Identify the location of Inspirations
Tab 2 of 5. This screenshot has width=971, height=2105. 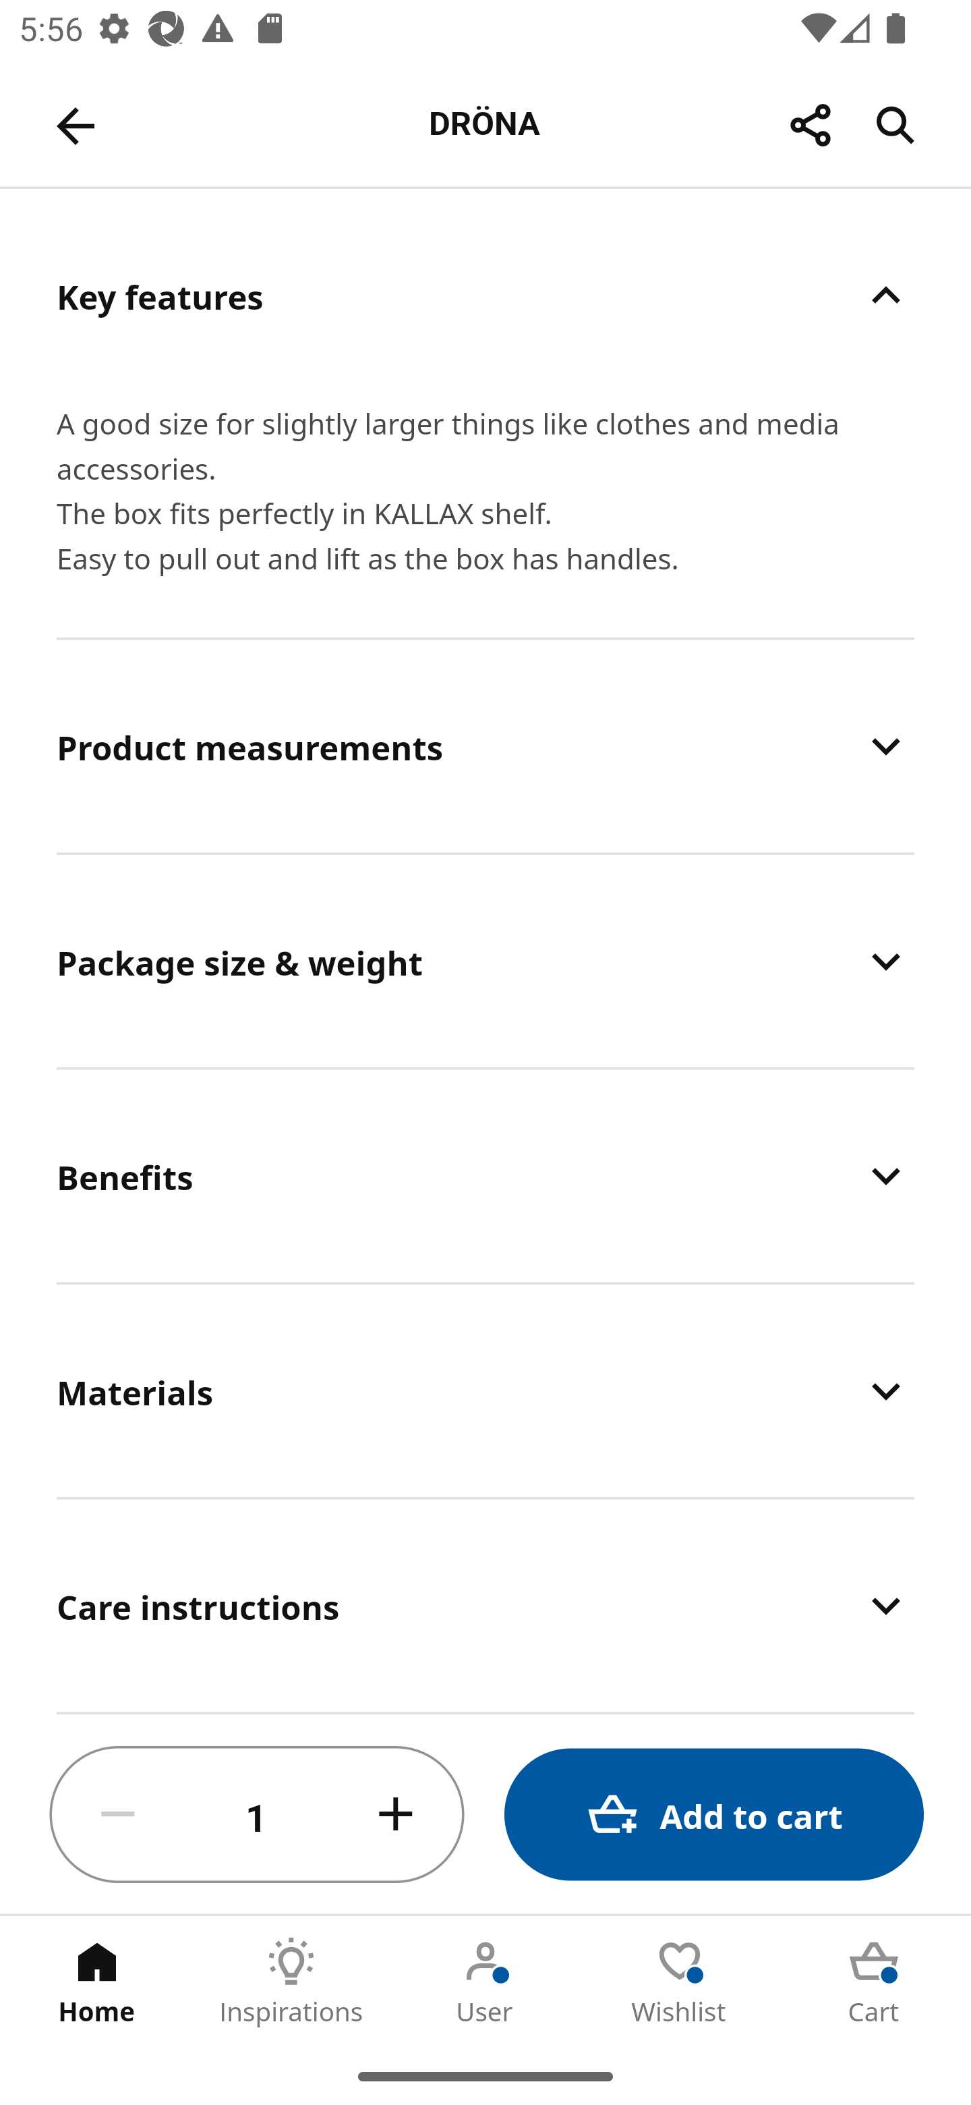
(291, 1982).